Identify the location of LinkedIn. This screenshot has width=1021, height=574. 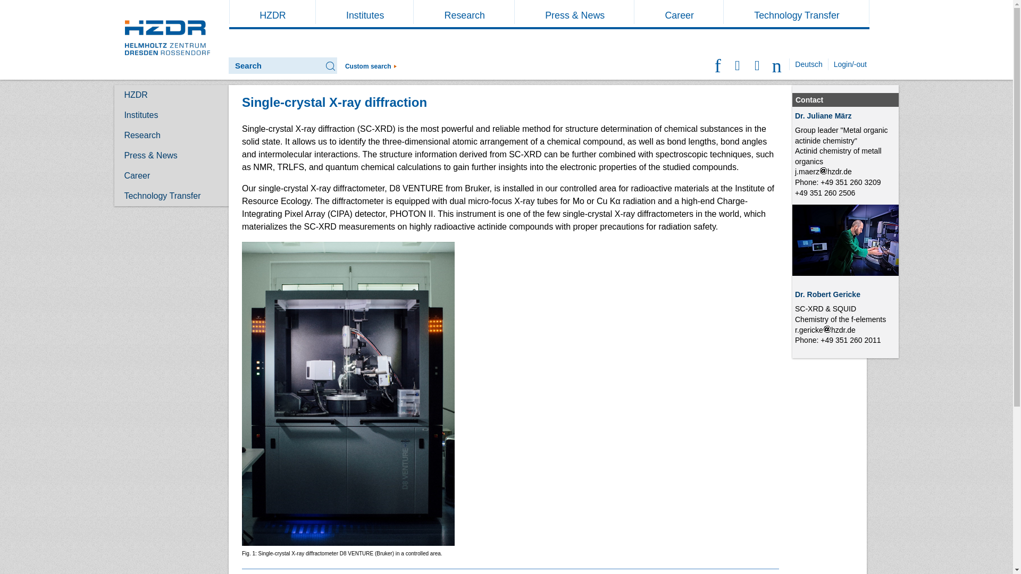
(757, 64).